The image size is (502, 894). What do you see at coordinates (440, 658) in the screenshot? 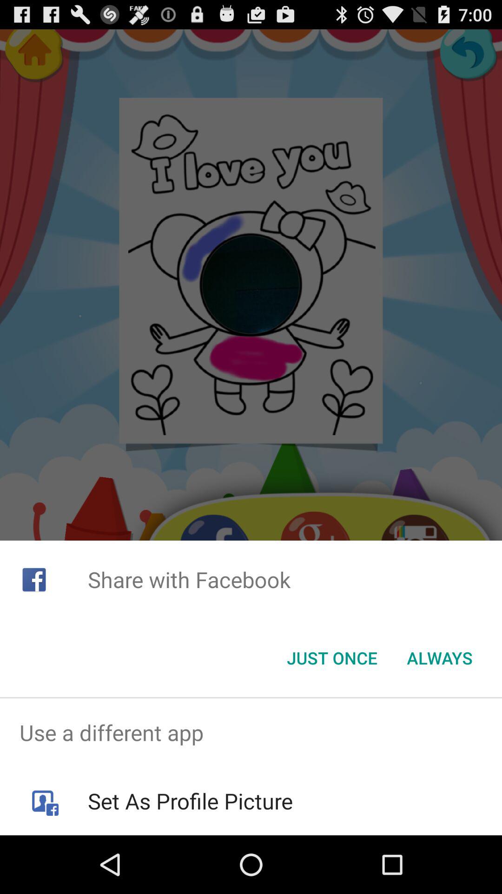
I see `press item below the share with facebook icon` at bounding box center [440, 658].